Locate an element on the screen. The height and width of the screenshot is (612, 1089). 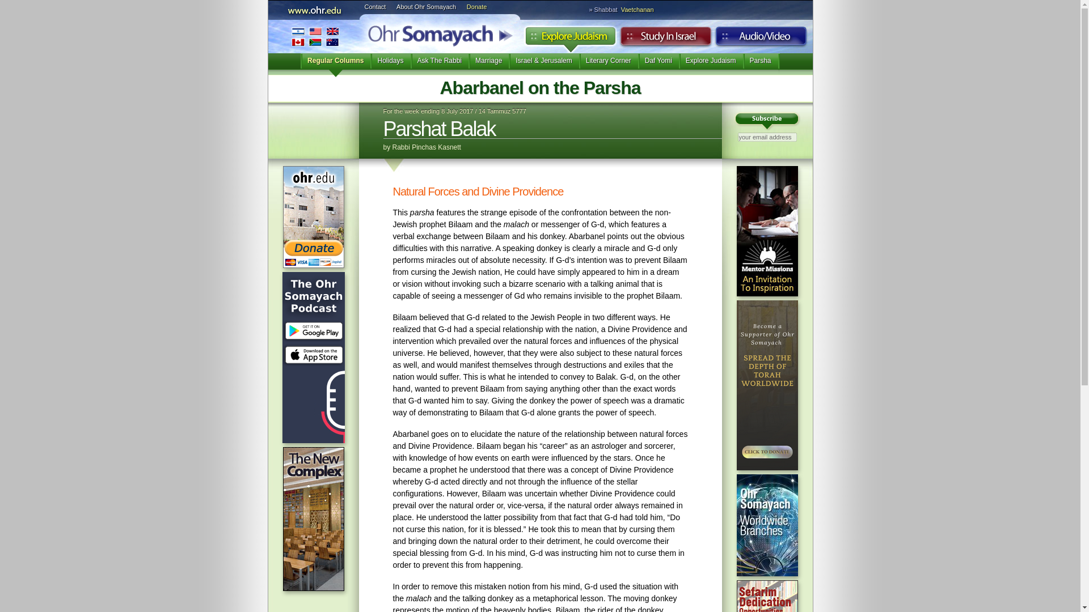
About Ohr Somayach is located at coordinates (426, 7).